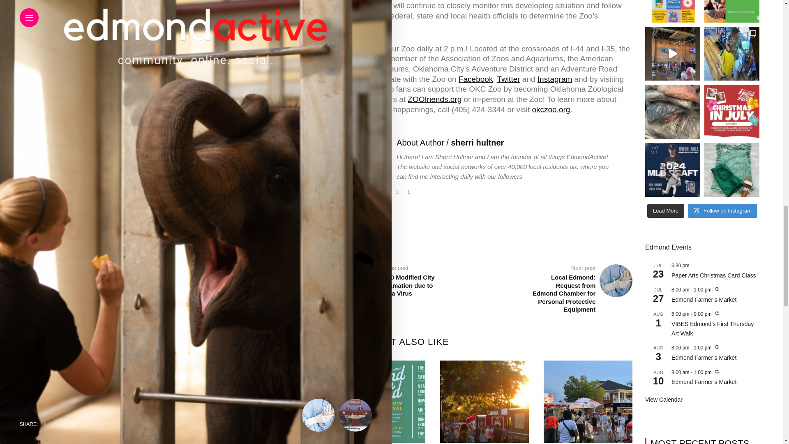  I want to click on Posts by sherri hultner, so click(477, 142).